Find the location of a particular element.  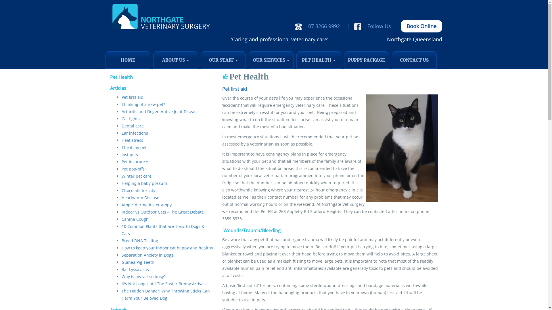

It's Not Long Until The Easter Bunny Arrives! is located at coordinates (164, 284).